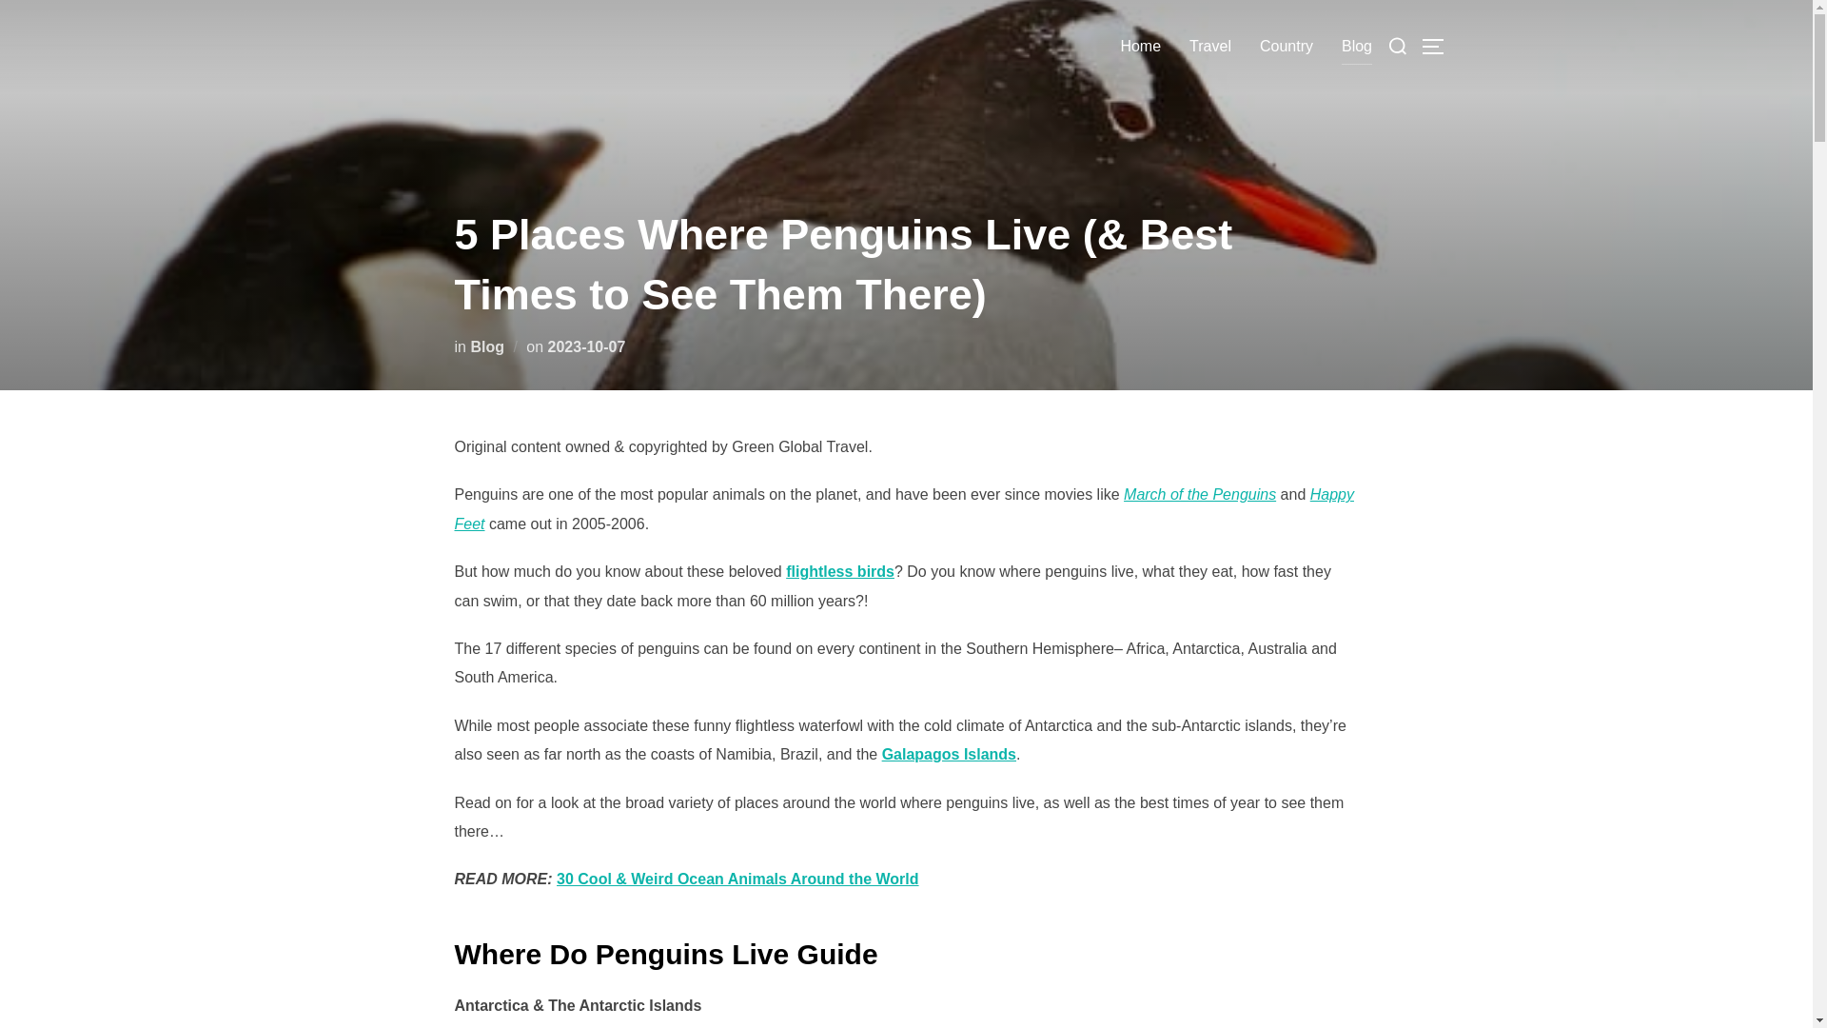 Image resolution: width=1827 pixels, height=1028 pixels. I want to click on Blog, so click(486, 346).